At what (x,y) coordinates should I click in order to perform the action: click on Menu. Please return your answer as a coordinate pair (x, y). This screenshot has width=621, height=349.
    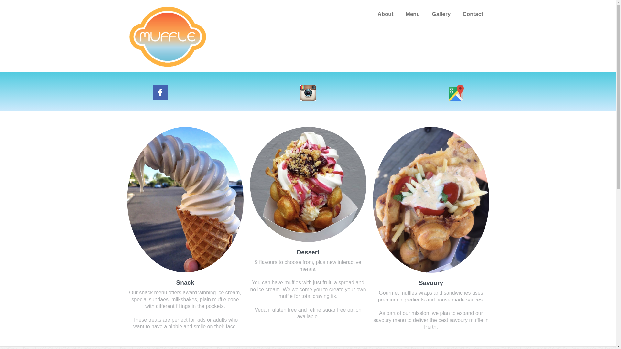
    Looking at the image, I should click on (413, 15).